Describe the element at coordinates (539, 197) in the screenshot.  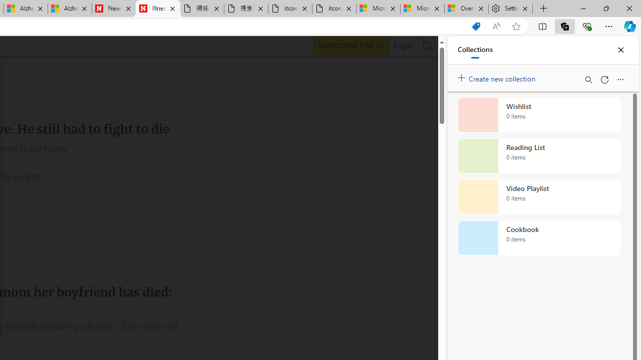
I see `Video Playlist collection, 0 items` at that location.